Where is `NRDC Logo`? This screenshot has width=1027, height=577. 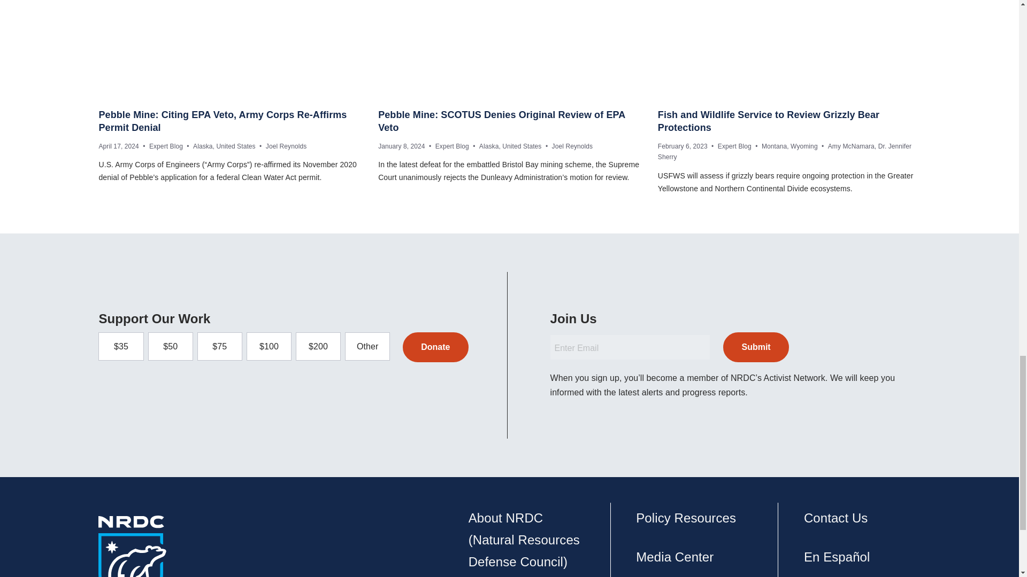 NRDC Logo is located at coordinates (133, 546).